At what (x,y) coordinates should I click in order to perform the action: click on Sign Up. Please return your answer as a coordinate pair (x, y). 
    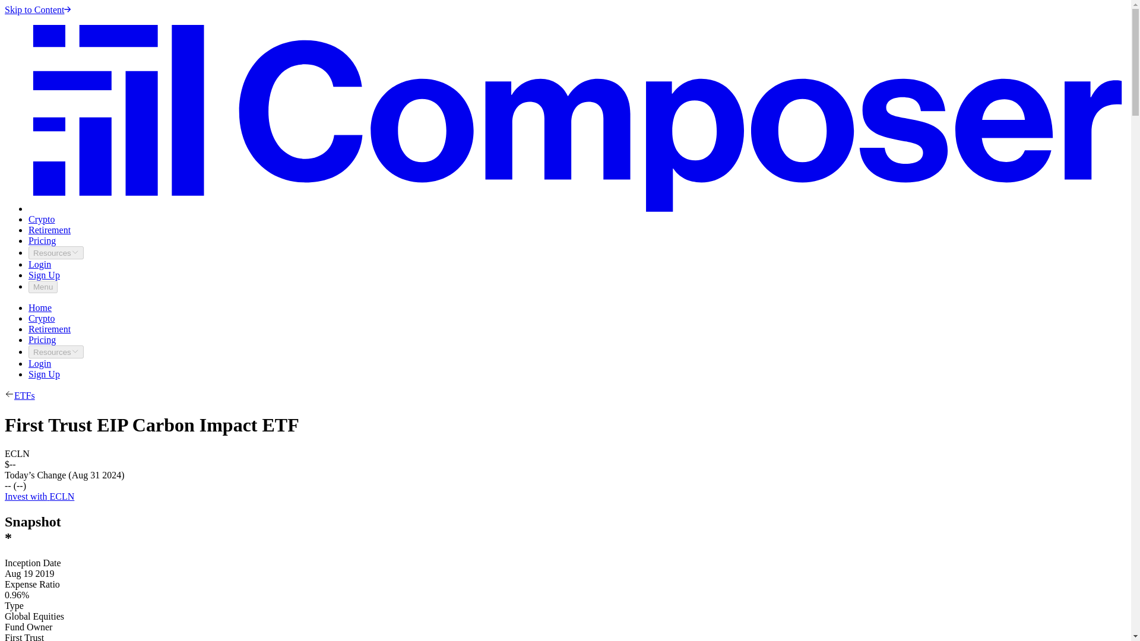
    Looking at the image, I should click on (44, 374).